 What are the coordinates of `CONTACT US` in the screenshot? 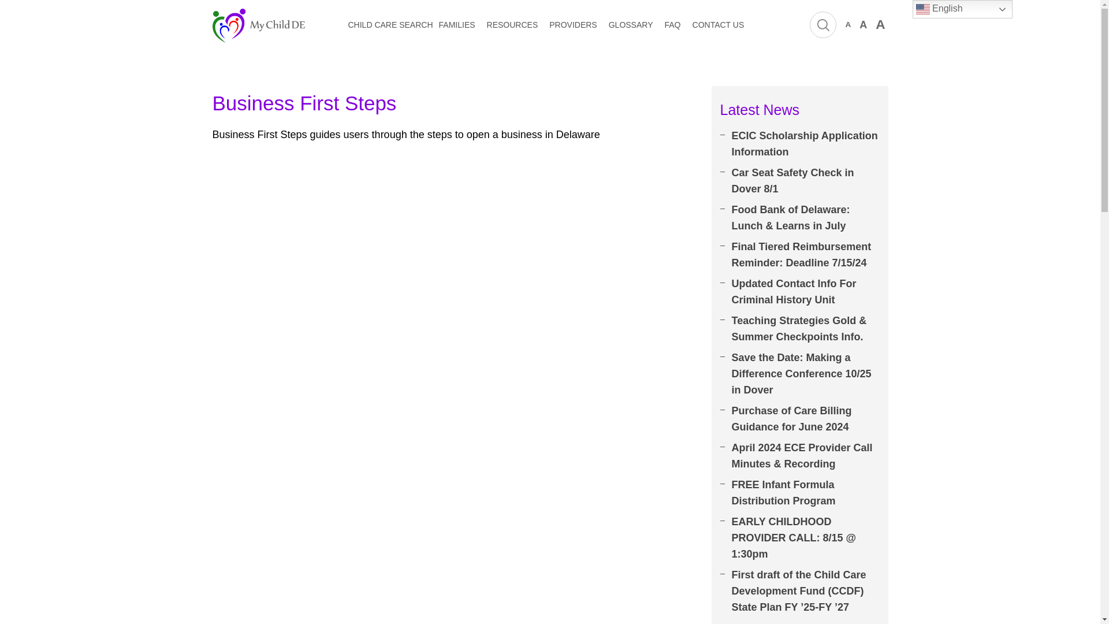 It's located at (718, 25).